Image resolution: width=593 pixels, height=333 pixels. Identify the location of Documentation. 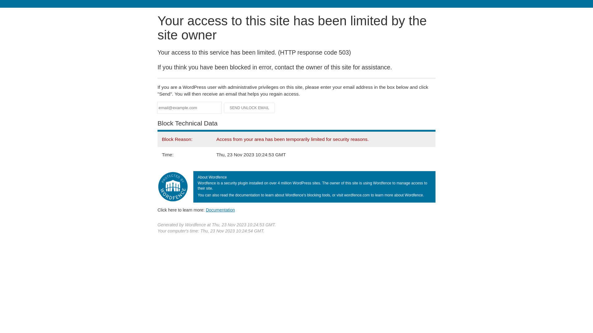
(220, 210).